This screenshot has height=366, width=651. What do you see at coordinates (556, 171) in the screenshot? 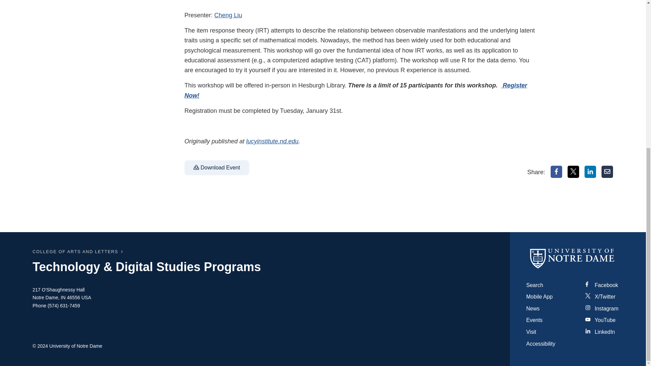
I see `Facebook` at bounding box center [556, 171].